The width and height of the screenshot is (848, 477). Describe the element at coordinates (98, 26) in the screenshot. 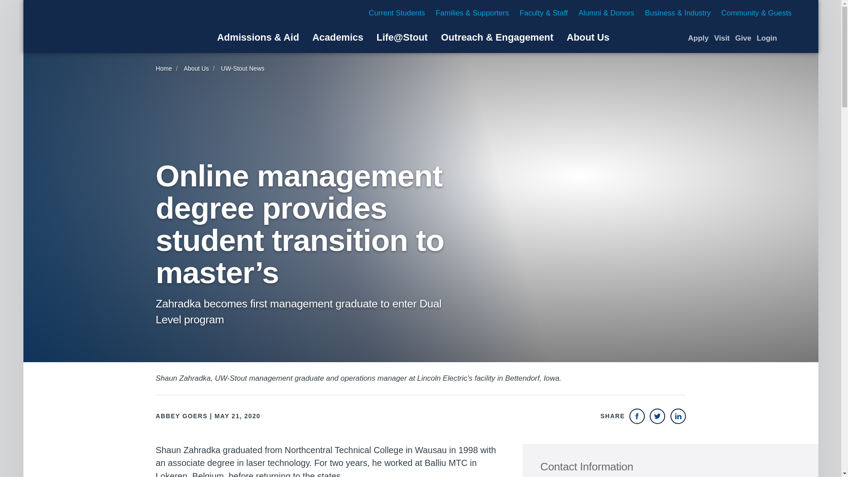

I see `University of Wisconsin-Stout` at that location.